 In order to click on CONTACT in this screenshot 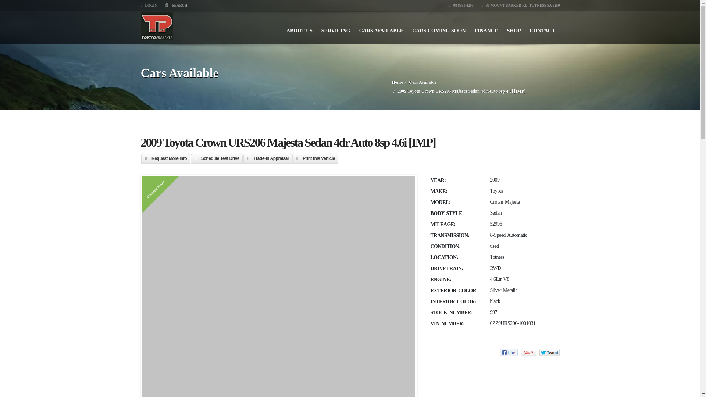, I will do `click(542, 27)`.